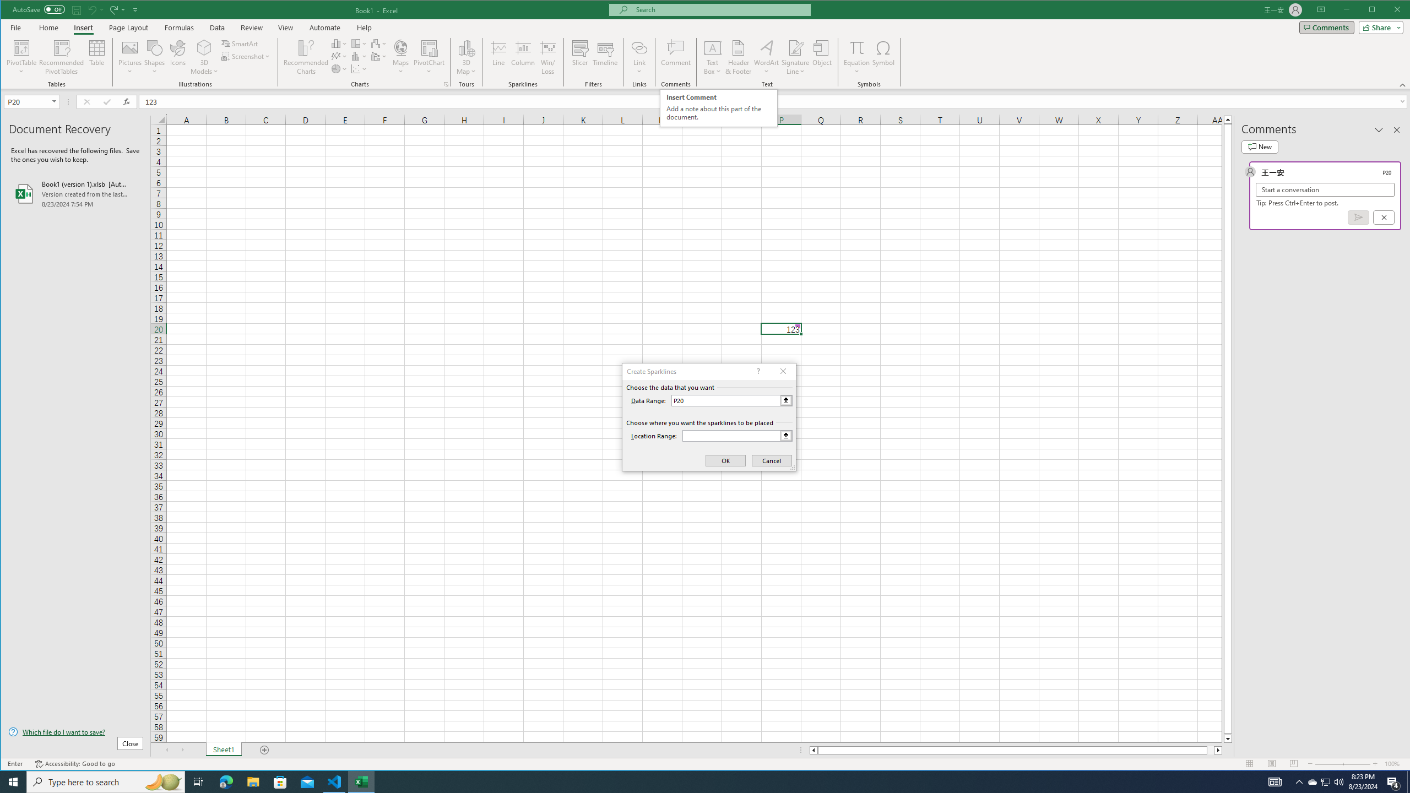  I want to click on Insert Statistic Chart, so click(359, 56).